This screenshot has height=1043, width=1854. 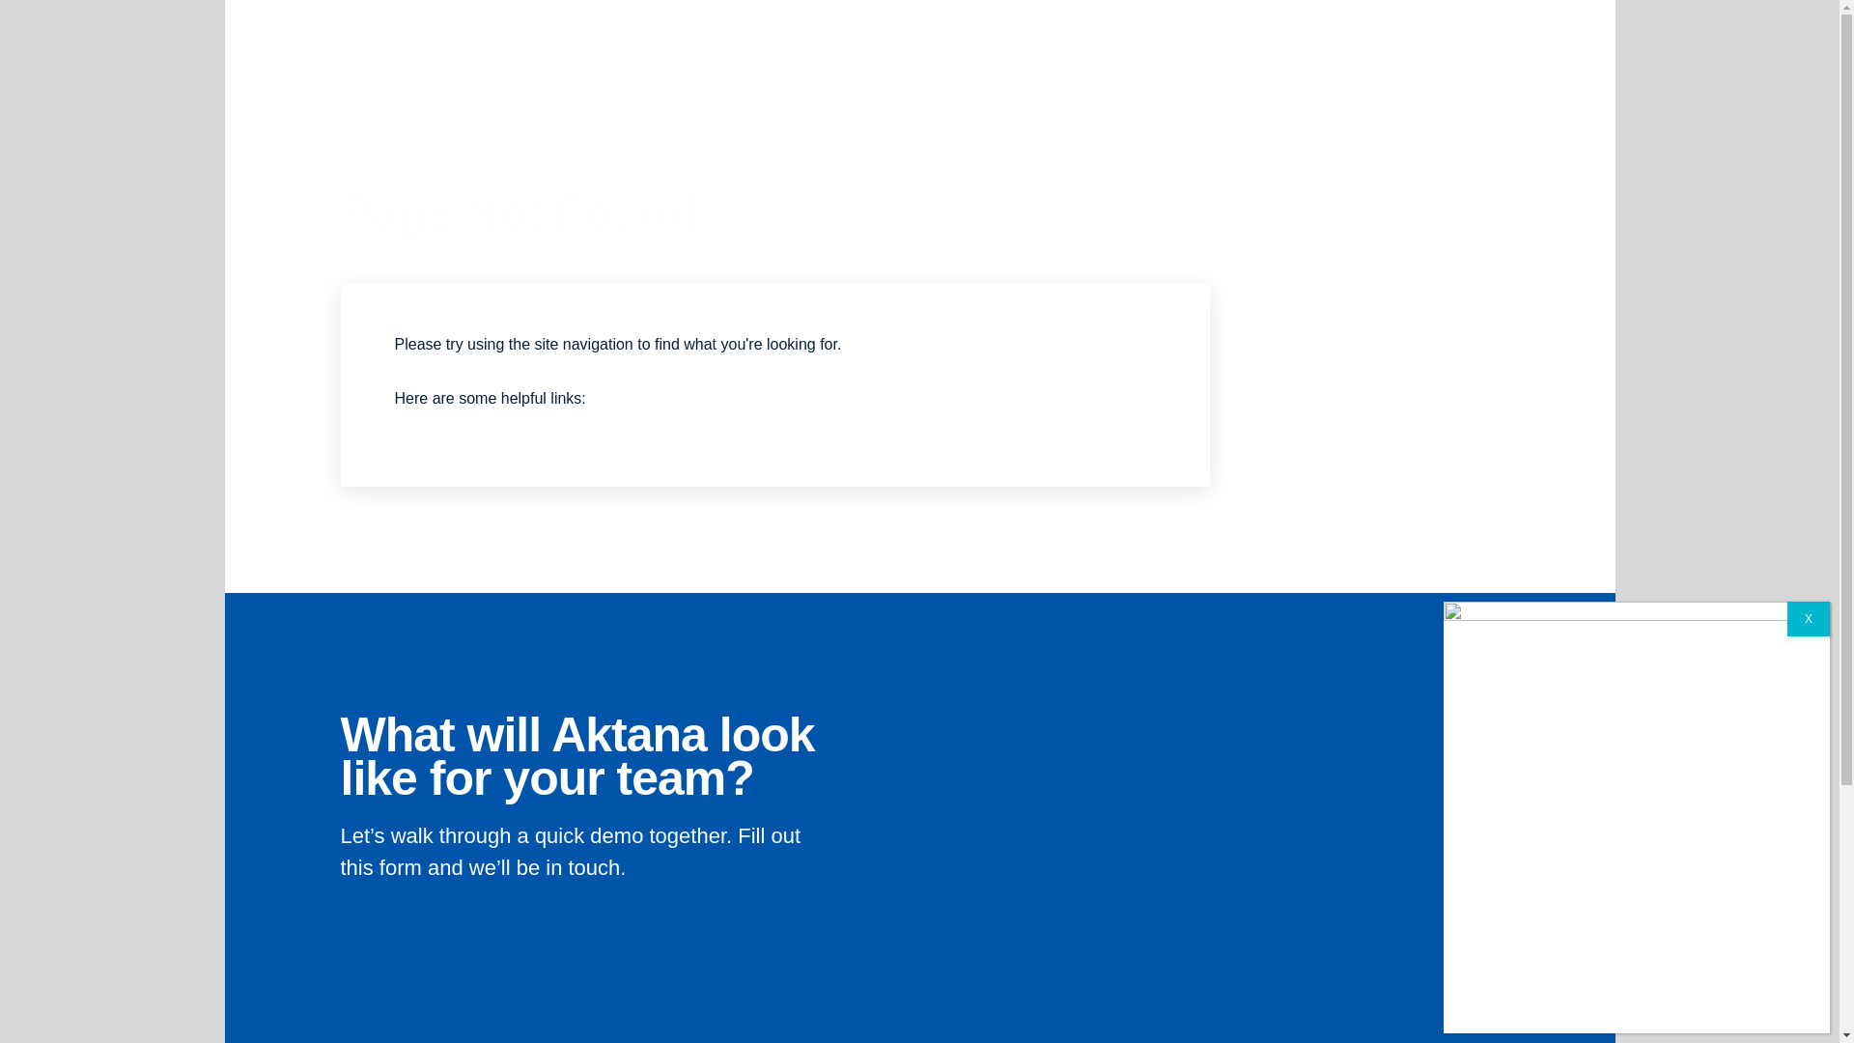 What do you see at coordinates (861, 91) in the screenshot?
I see `Solutions` at bounding box center [861, 91].